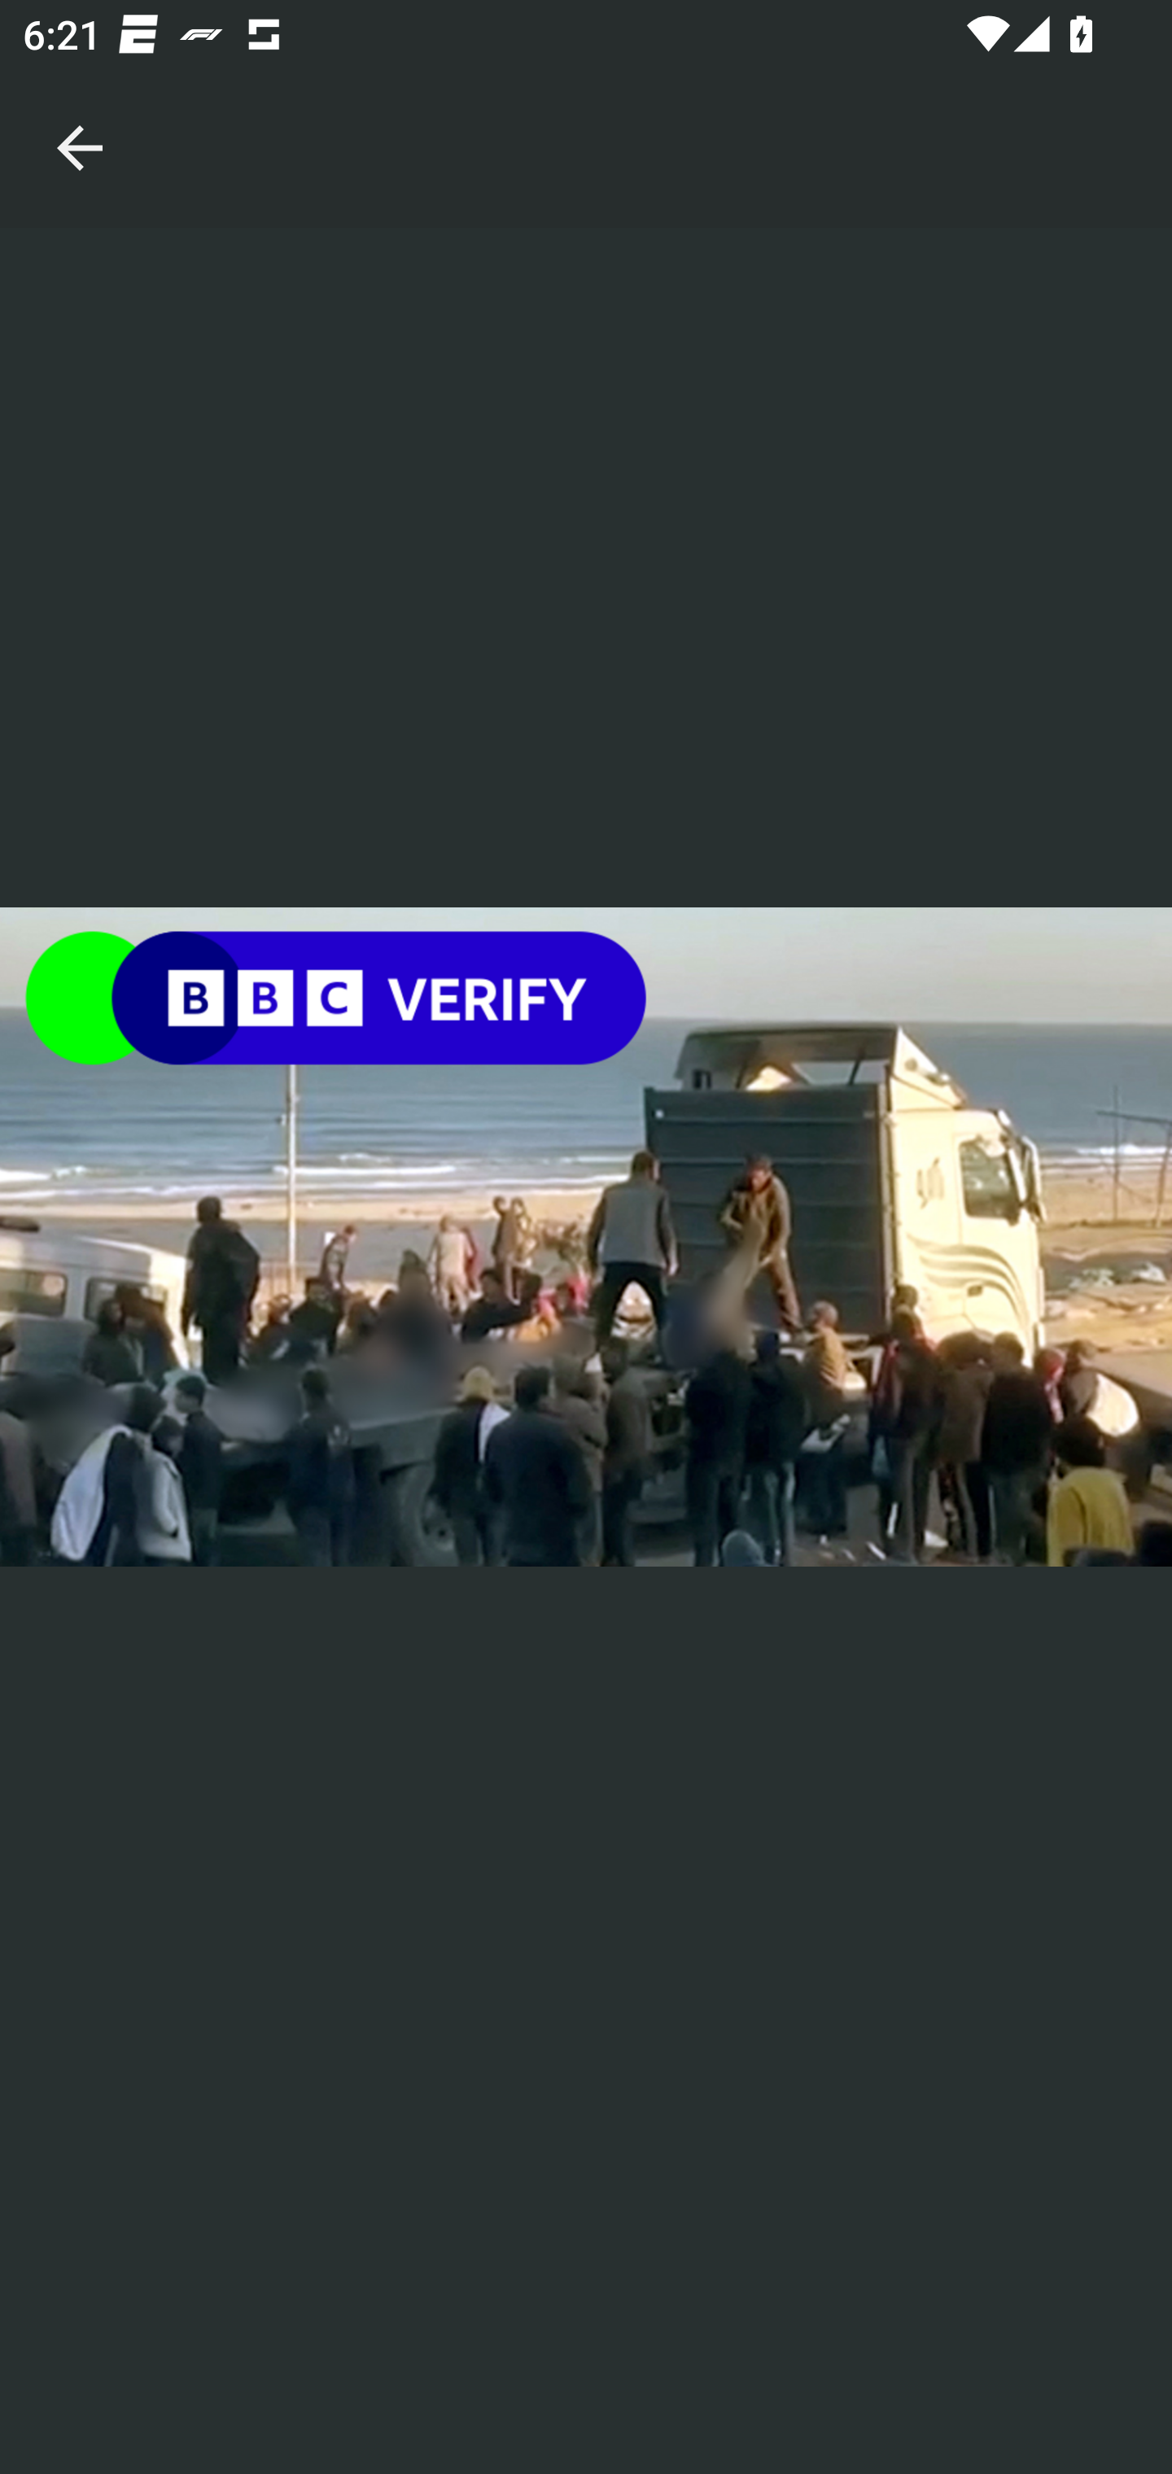 The width and height of the screenshot is (1172, 2474). Describe the element at coordinates (80, 114) in the screenshot. I see `Back` at that location.